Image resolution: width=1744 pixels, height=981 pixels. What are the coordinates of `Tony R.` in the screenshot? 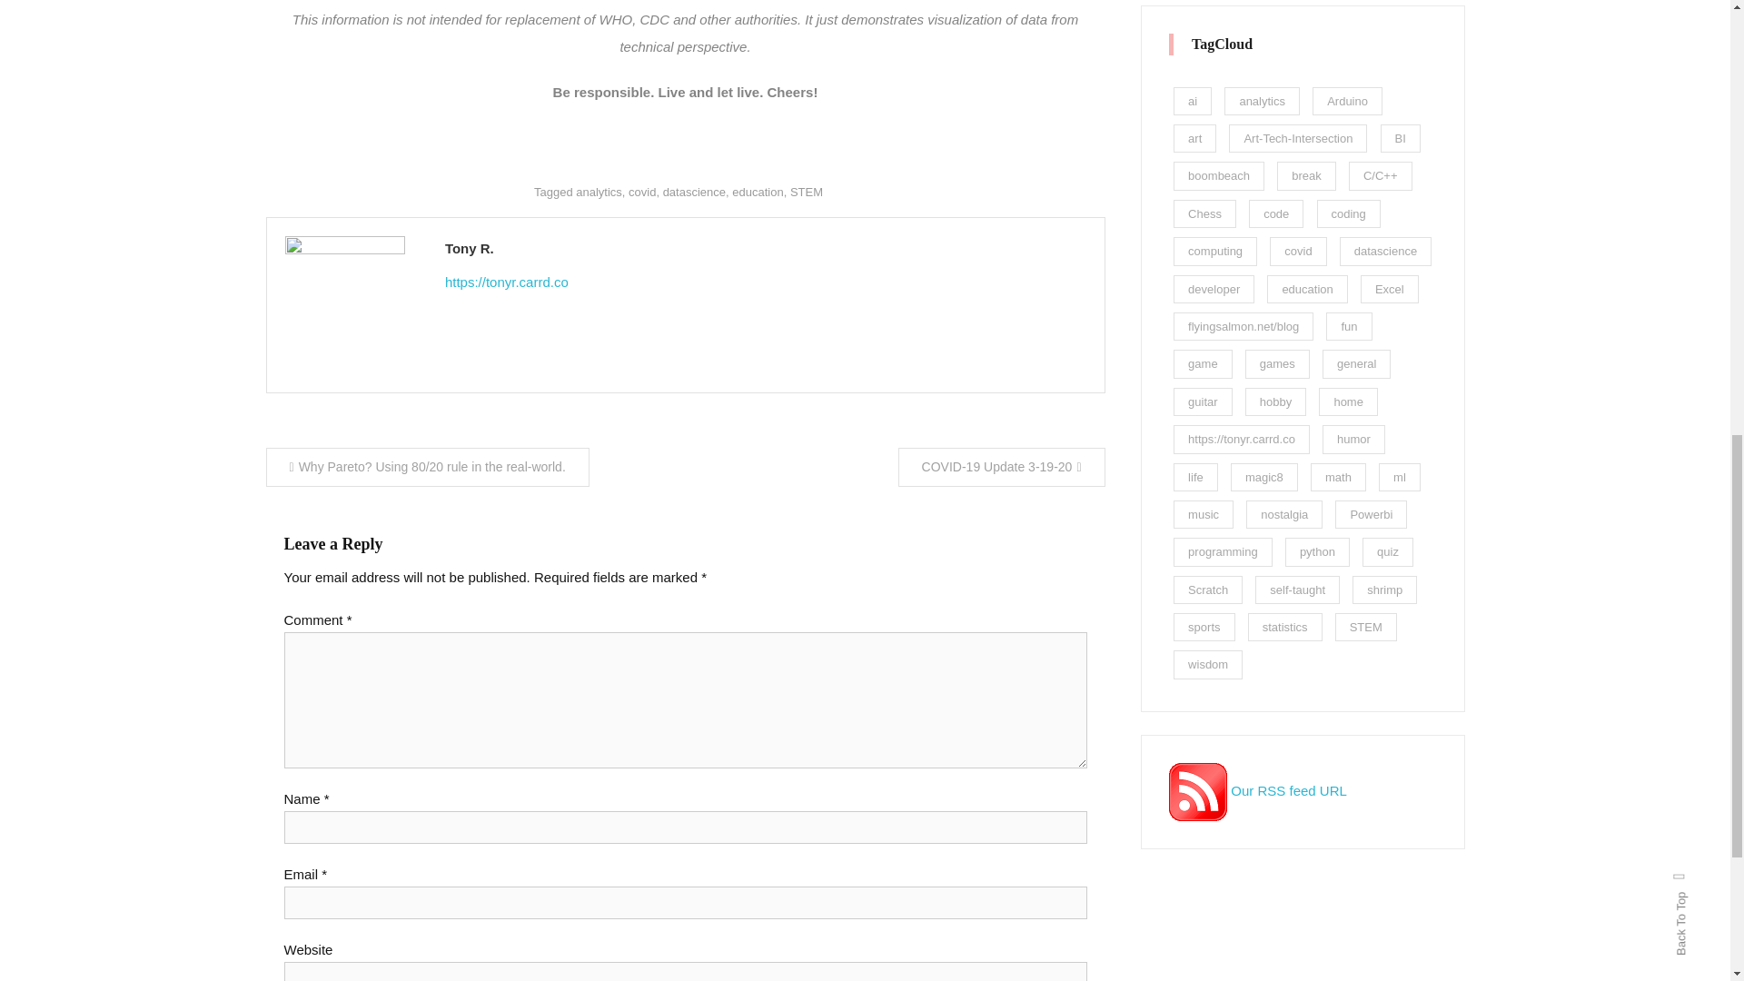 It's located at (765, 249).